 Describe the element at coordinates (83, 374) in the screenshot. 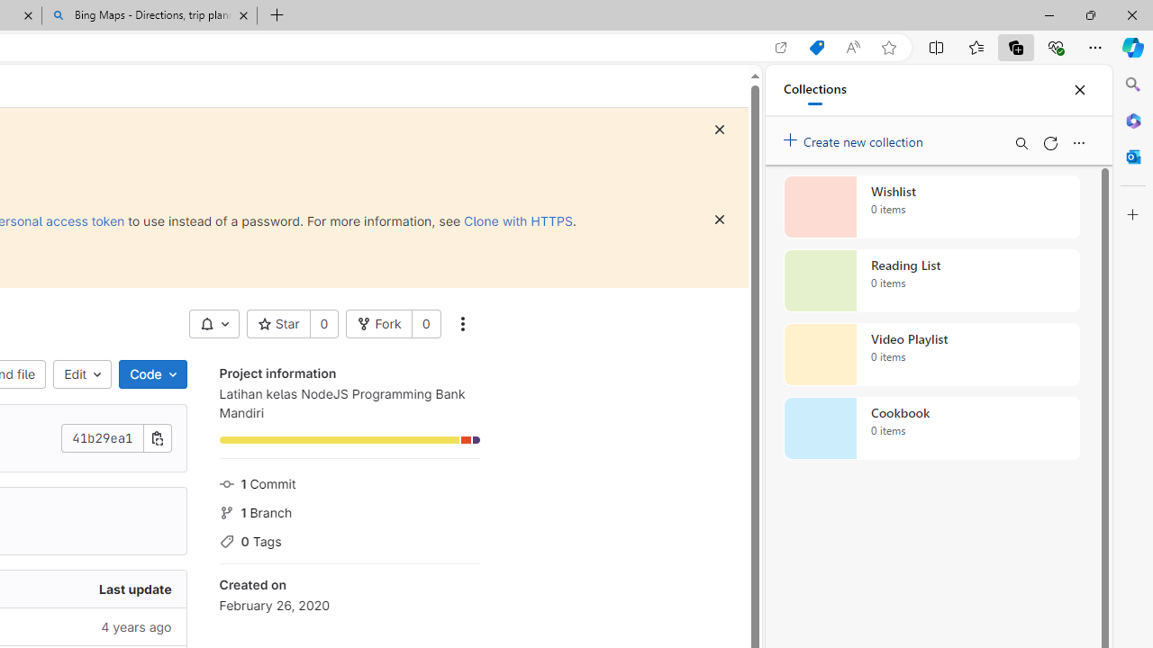

I see `Edit` at that location.